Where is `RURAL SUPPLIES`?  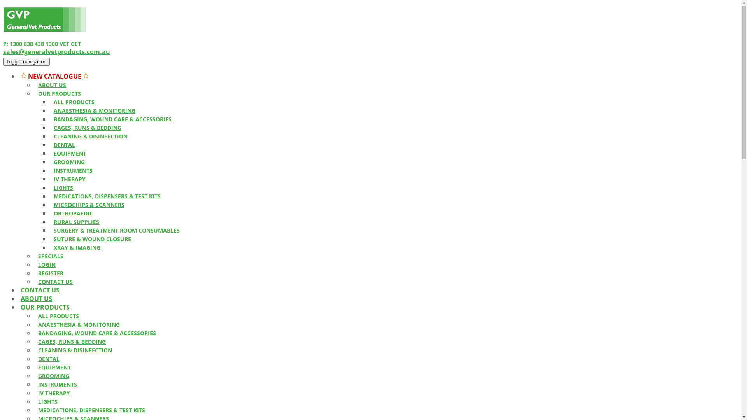
RURAL SUPPLIES is located at coordinates (76, 222).